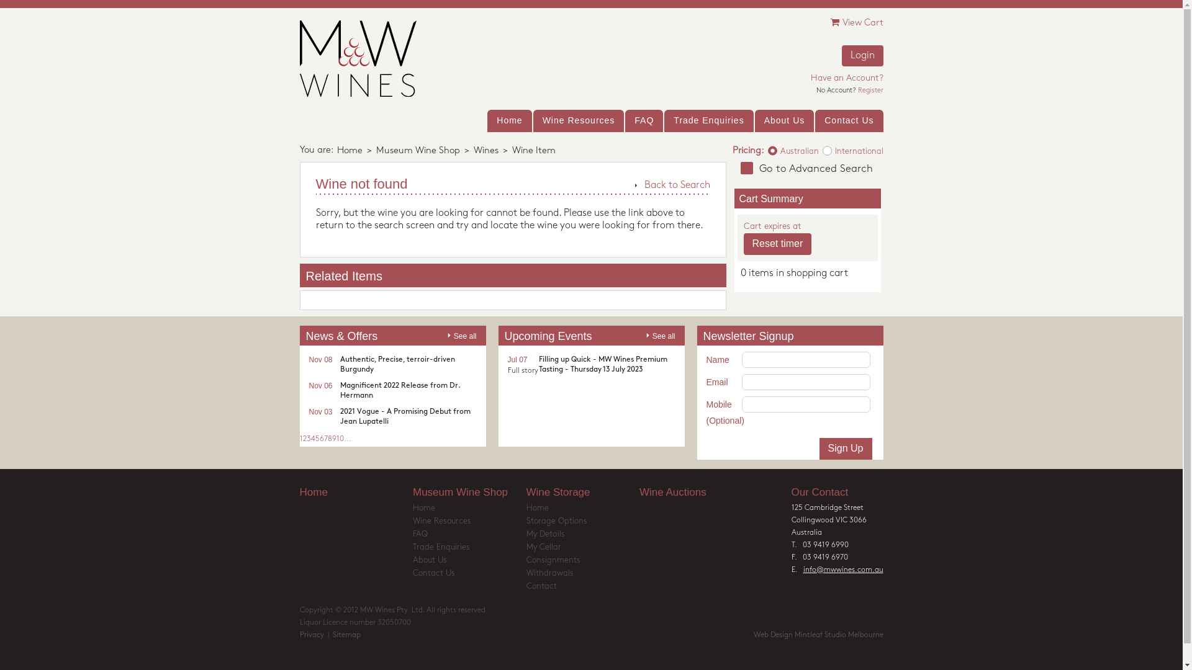  What do you see at coordinates (485, 151) in the screenshot?
I see `Wines` at bounding box center [485, 151].